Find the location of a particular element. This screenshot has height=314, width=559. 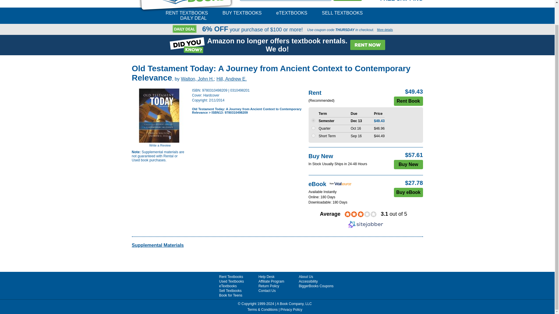

eTEXTBOOKS is located at coordinates (292, 13).